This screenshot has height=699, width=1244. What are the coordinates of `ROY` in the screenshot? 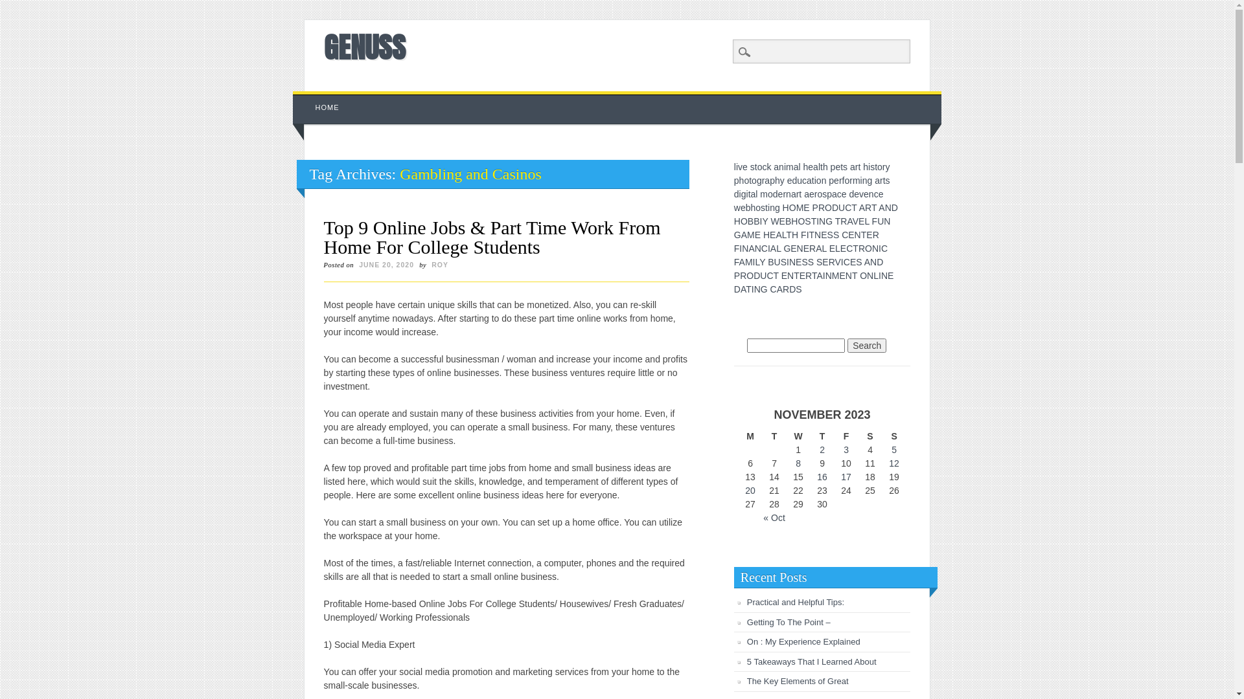 It's located at (440, 265).